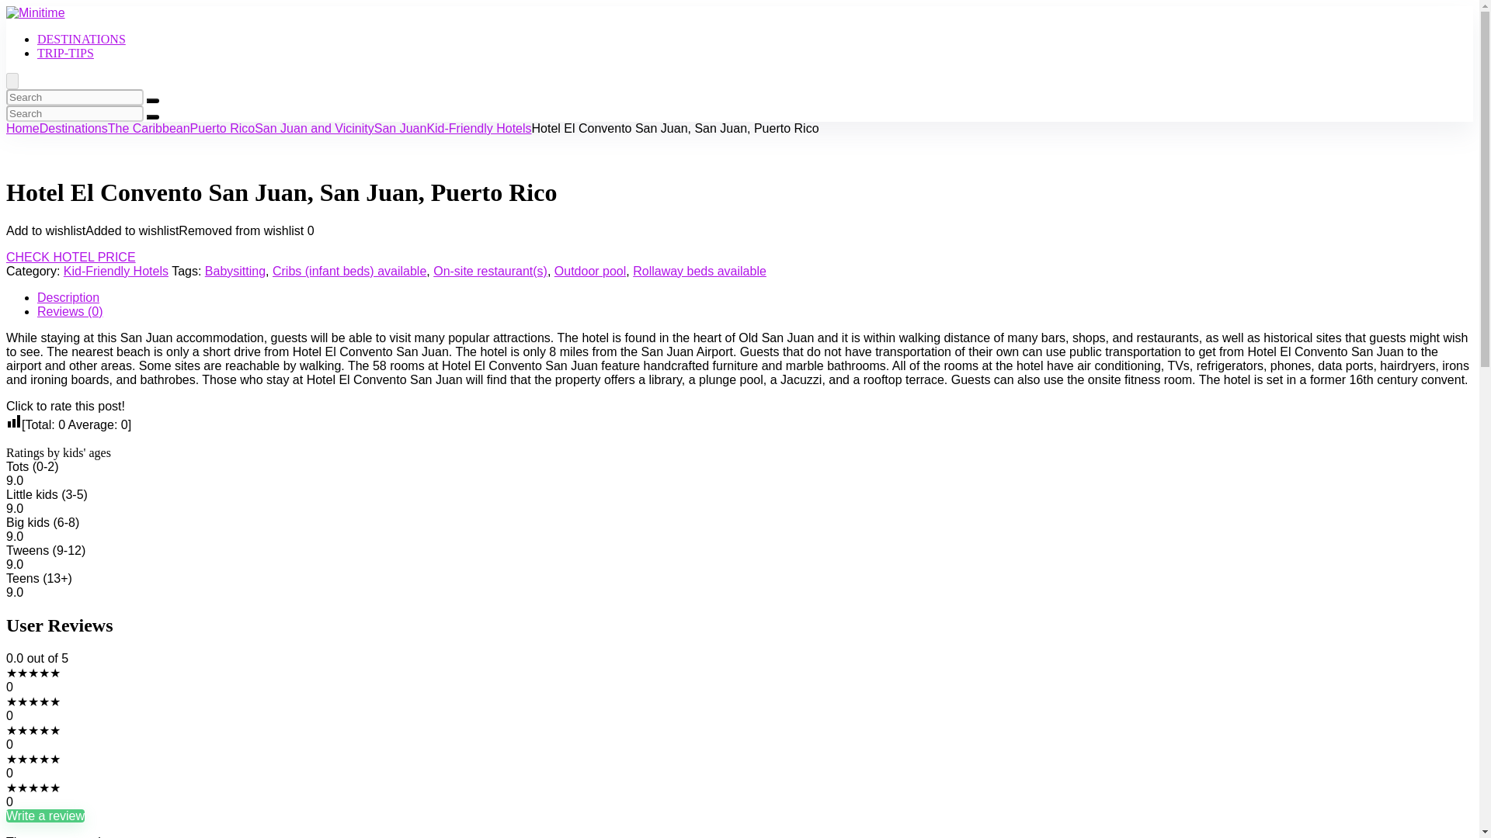  I want to click on San Juan, so click(400, 127).